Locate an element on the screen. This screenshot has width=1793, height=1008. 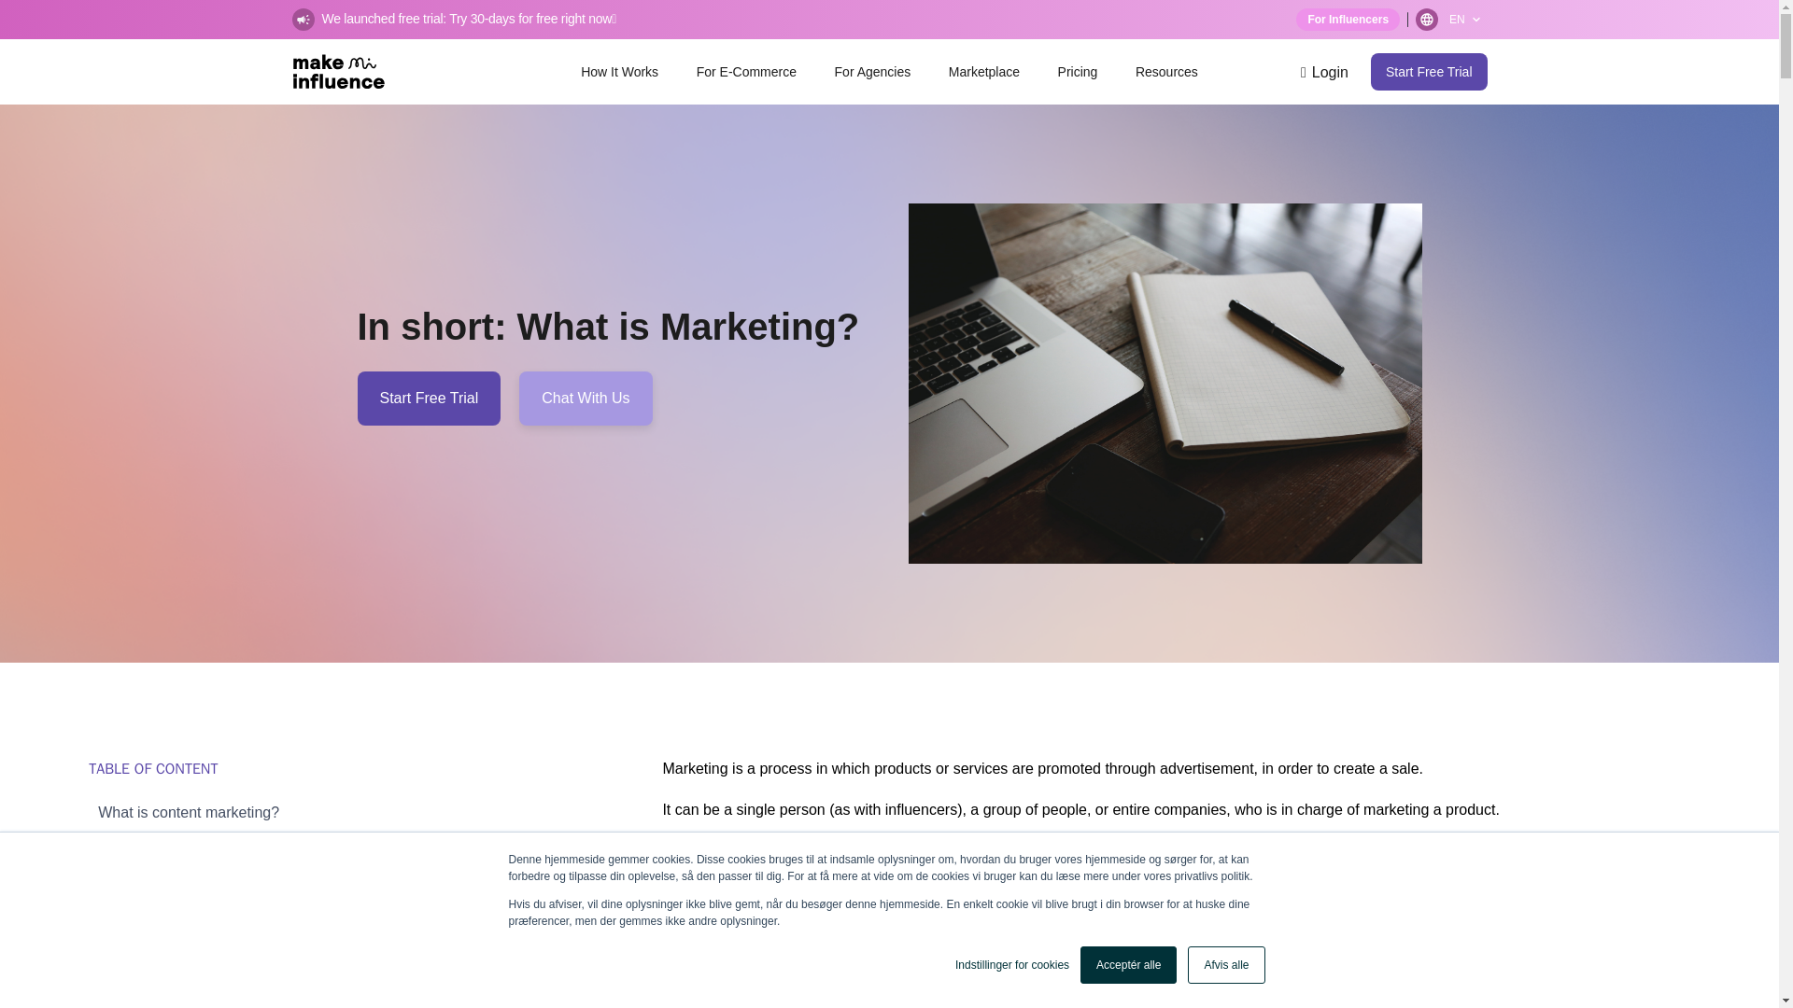
Afvis alle is located at coordinates (1225, 965).